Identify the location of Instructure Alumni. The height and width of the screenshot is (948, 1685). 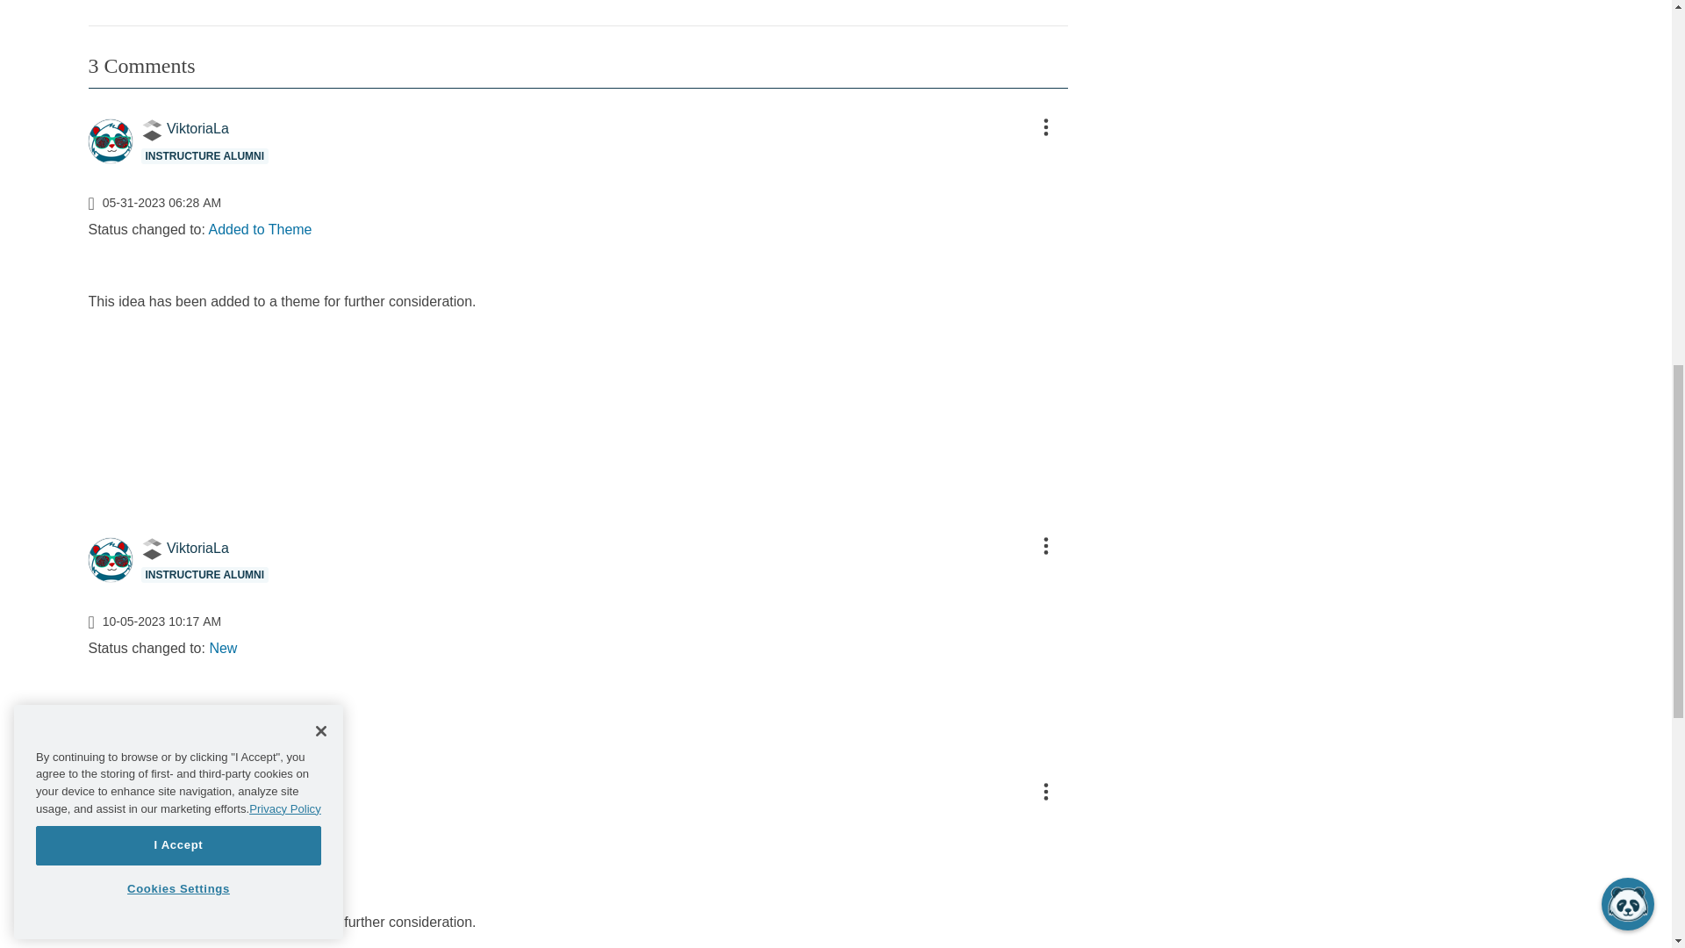
(151, 130).